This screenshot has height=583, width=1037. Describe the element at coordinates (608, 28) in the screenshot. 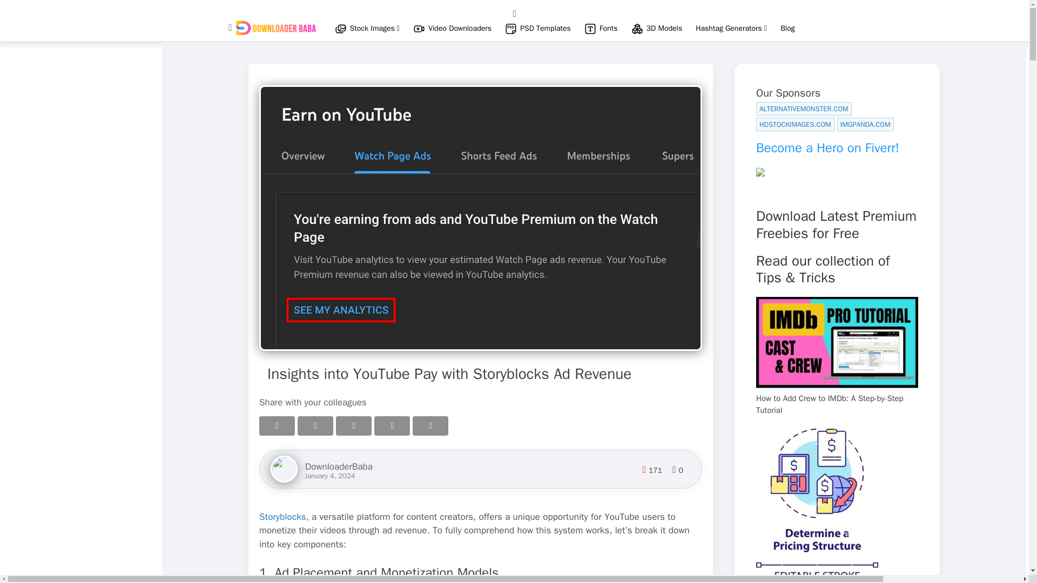

I see `Fonts` at that location.